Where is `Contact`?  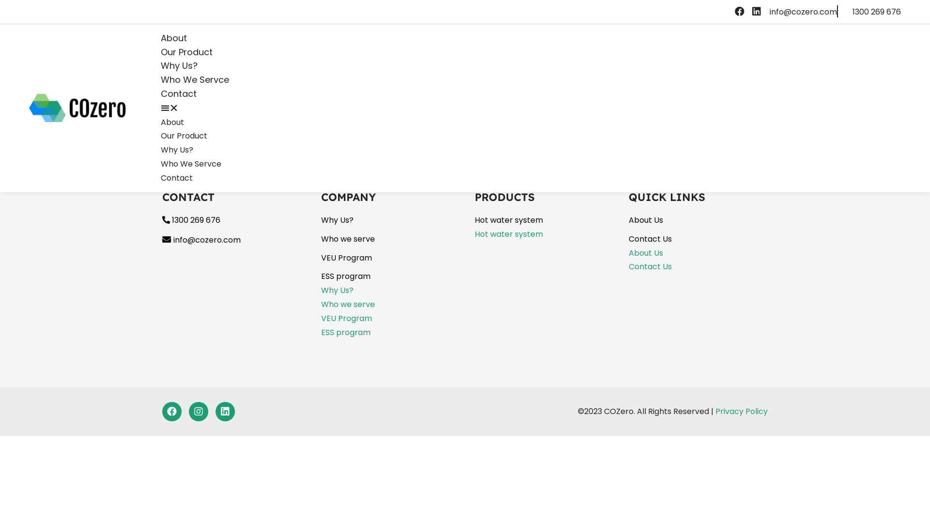
Contact is located at coordinates (177, 178).